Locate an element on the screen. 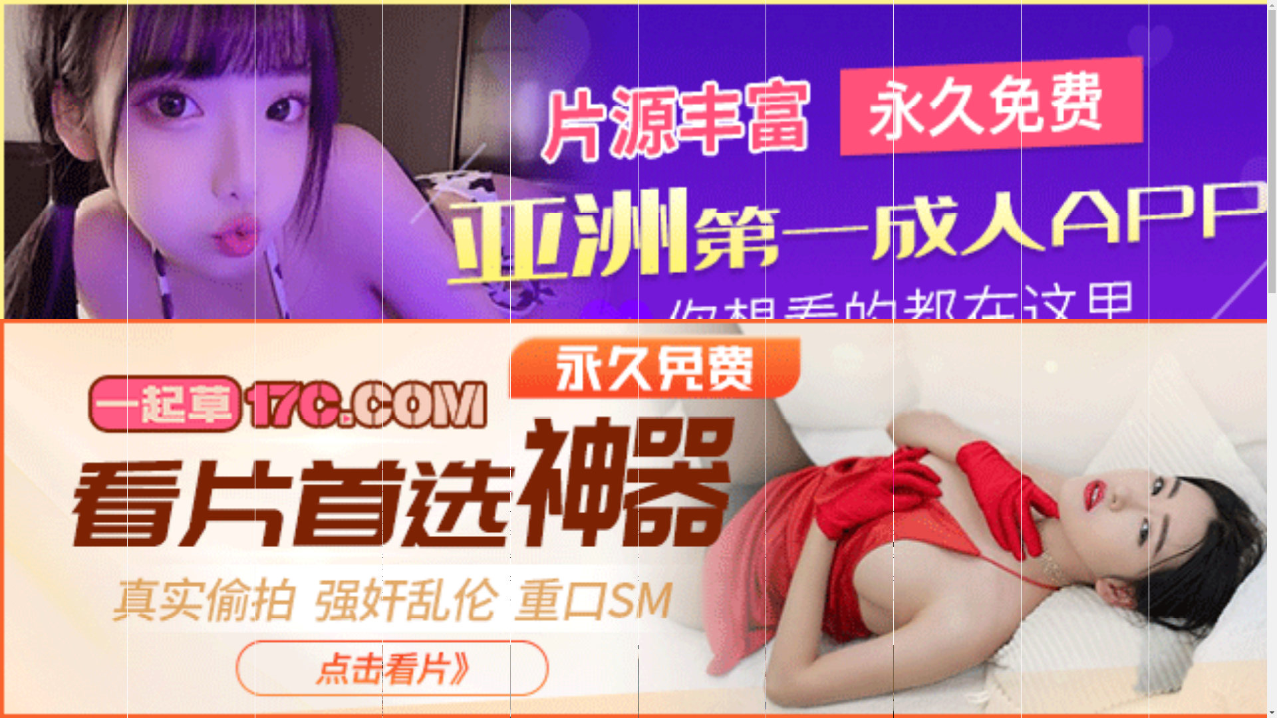 This screenshot has height=718, width=1277. SM is located at coordinates (889, 544).